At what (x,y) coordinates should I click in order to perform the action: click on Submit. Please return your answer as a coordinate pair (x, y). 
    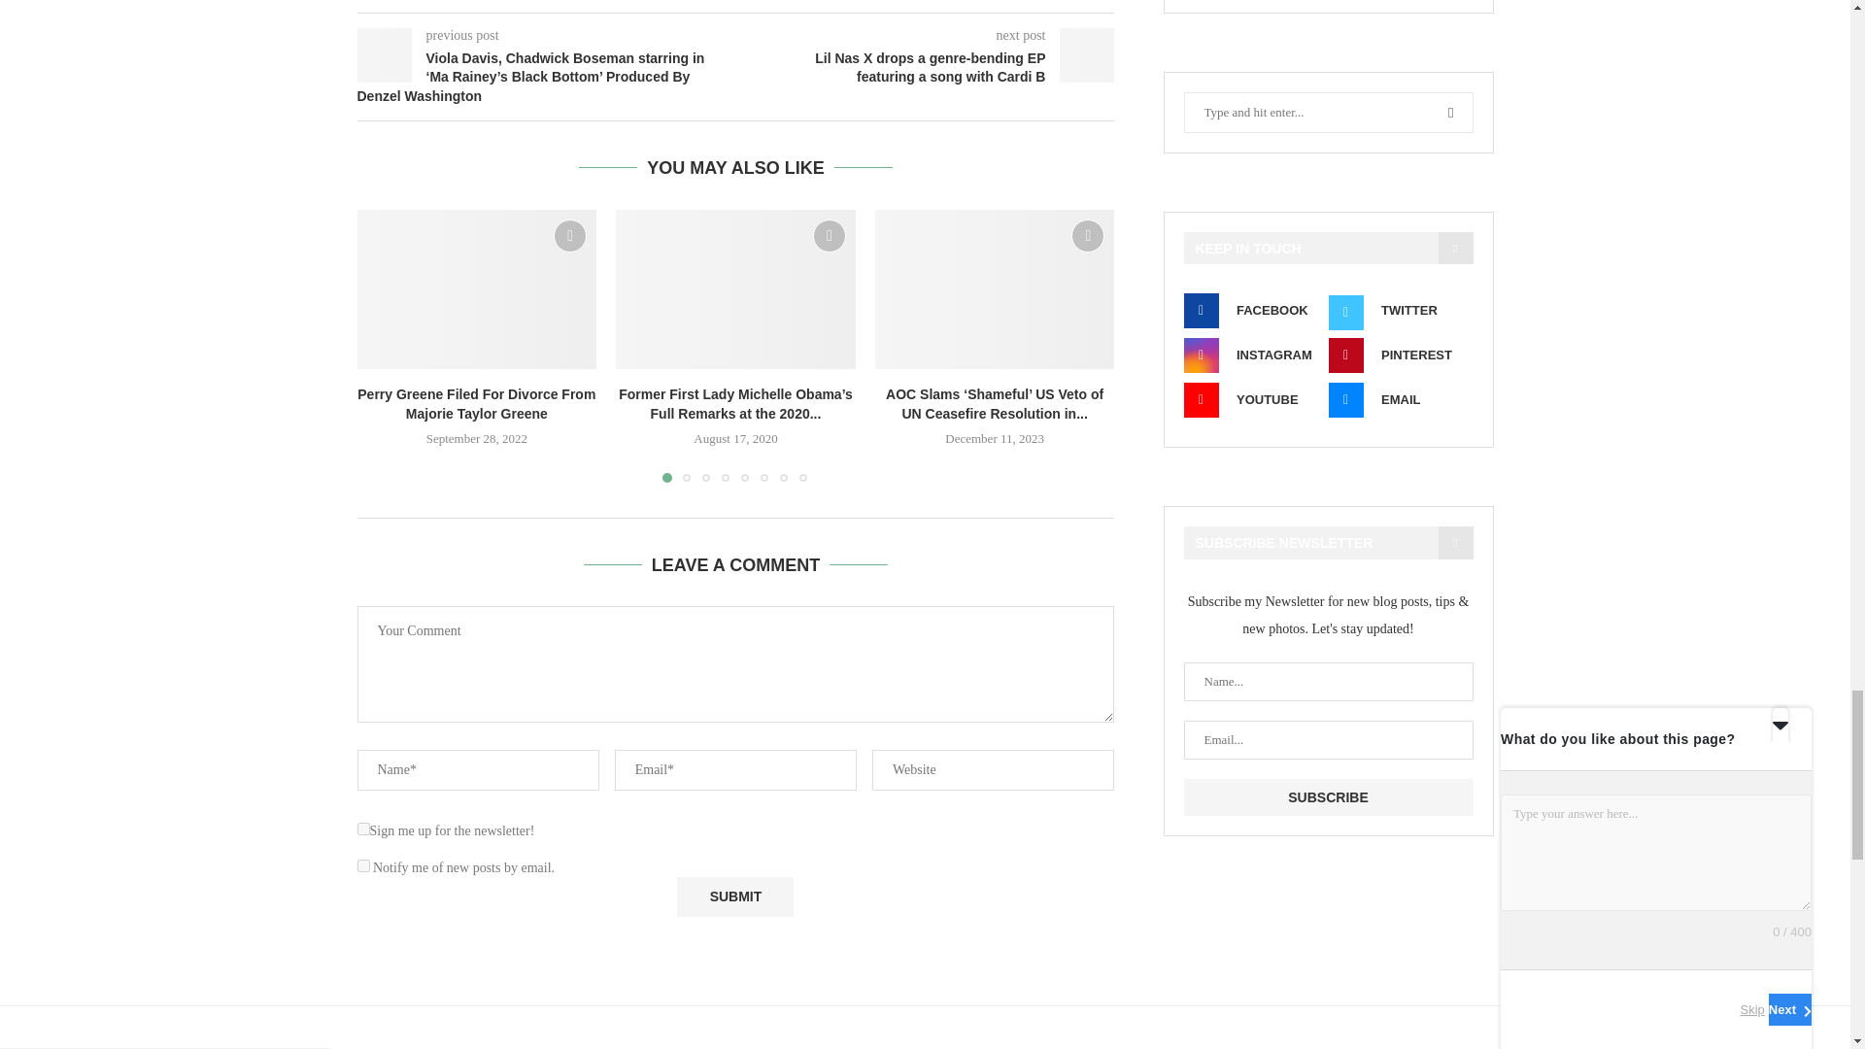
    Looking at the image, I should click on (734, 896).